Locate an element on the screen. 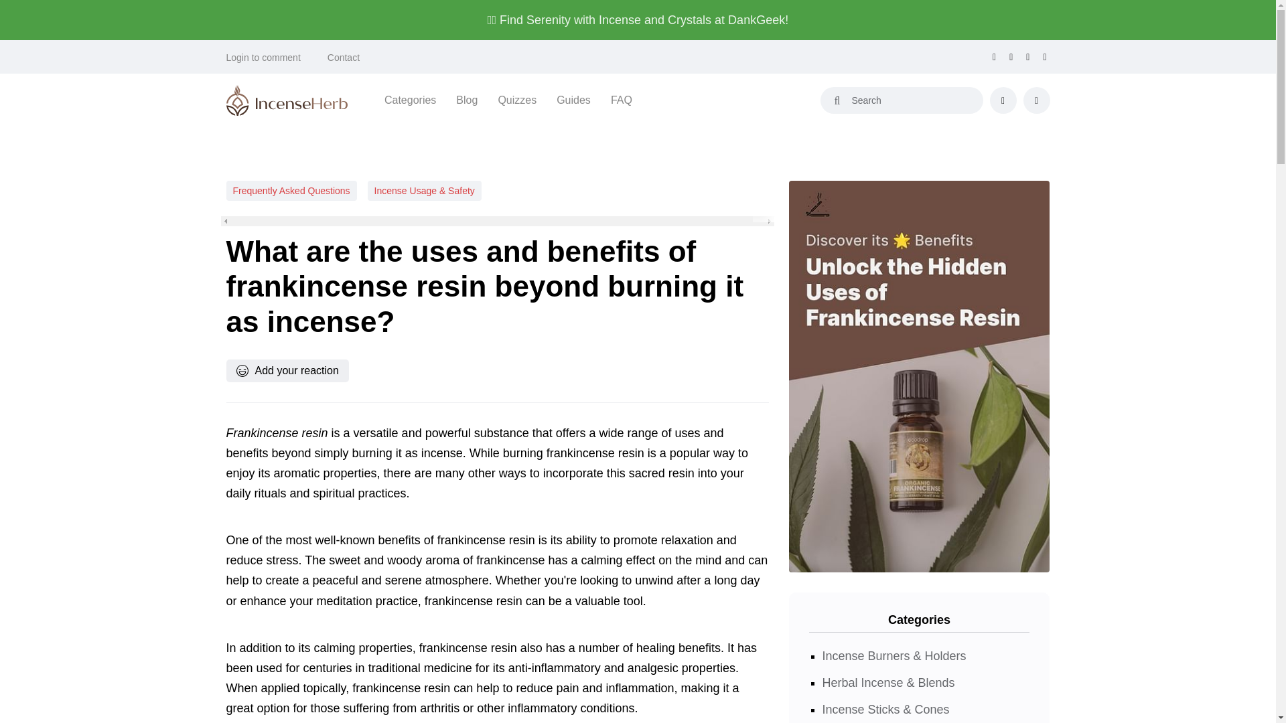  Contact is located at coordinates (344, 58).